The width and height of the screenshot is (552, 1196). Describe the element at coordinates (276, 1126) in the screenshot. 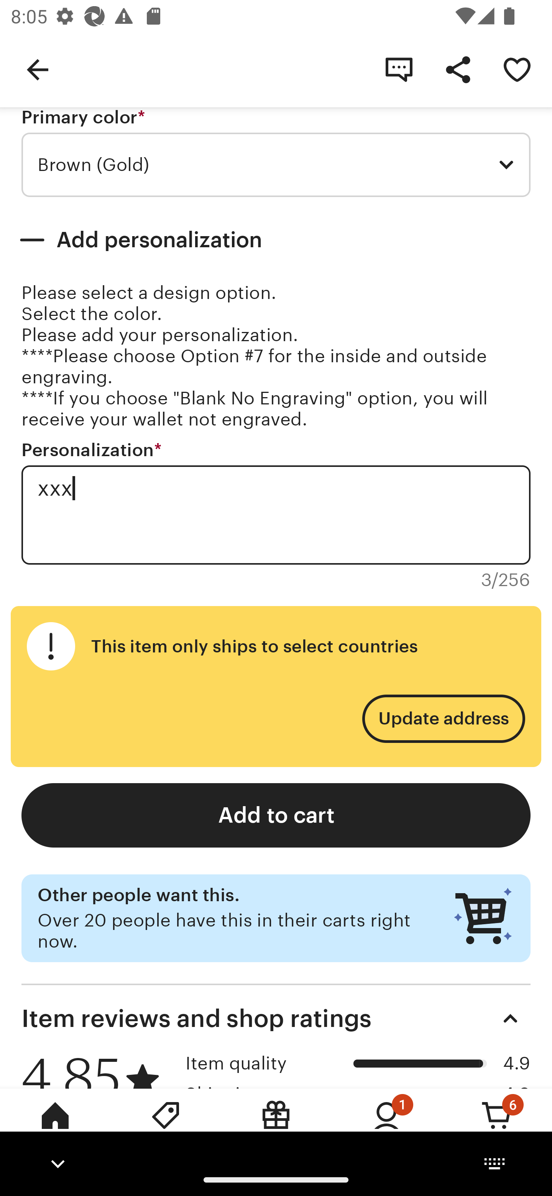

I see `Gift Mode` at that location.